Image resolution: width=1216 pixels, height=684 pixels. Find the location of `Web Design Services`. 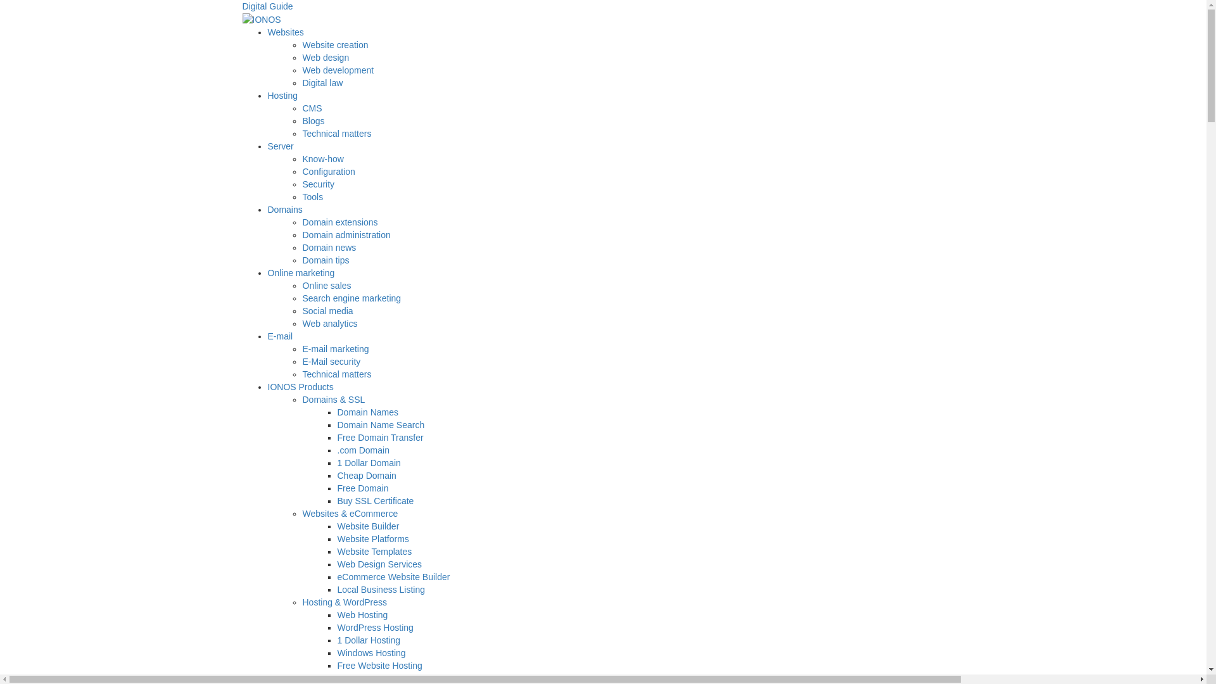

Web Design Services is located at coordinates (379, 564).